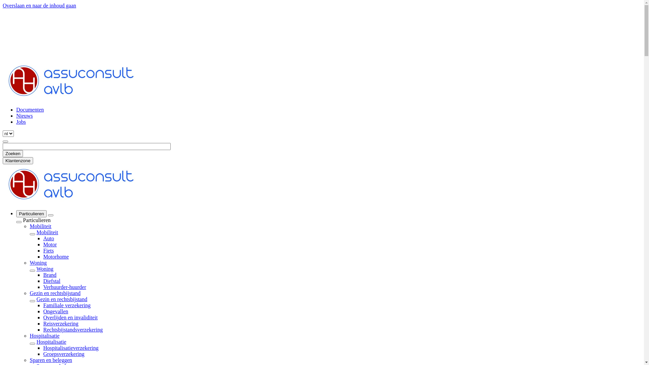  What do you see at coordinates (49, 239) in the screenshot?
I see `Auto` at bounding box center [49, 239].